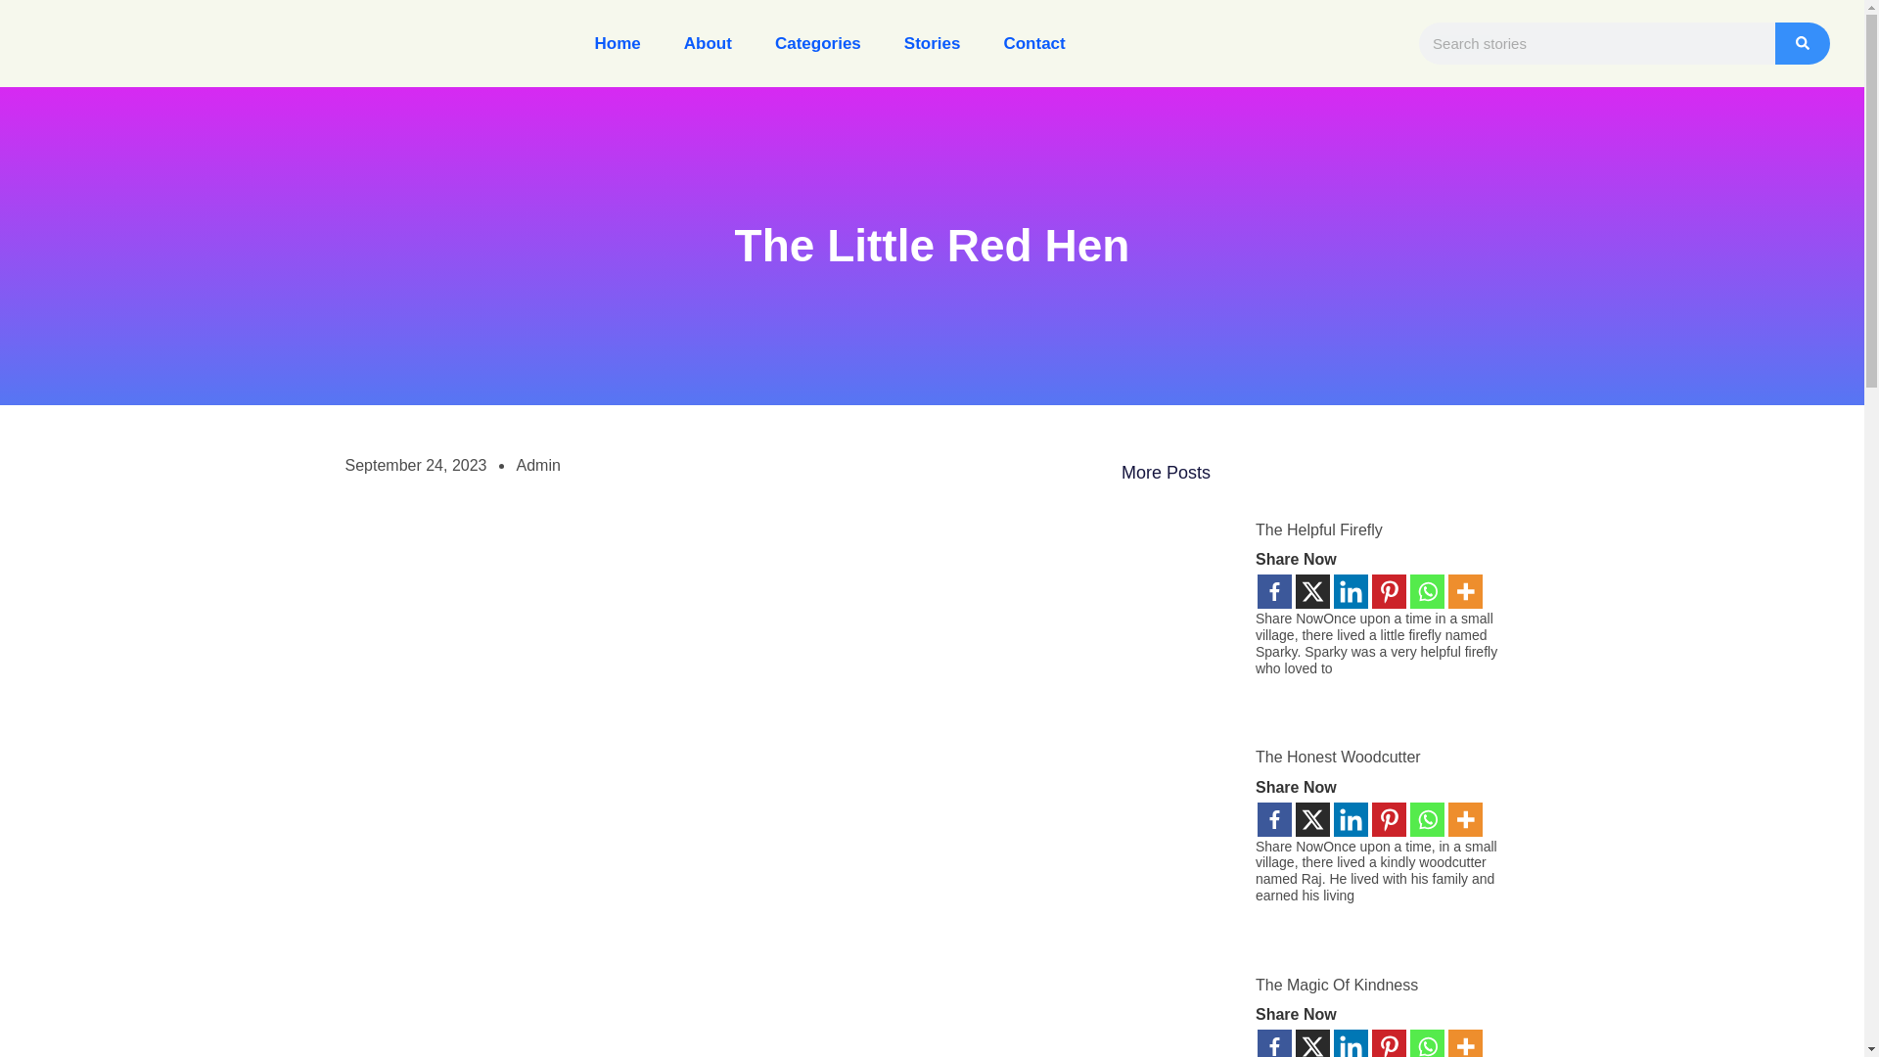 The height and width of the screenshot is (1057, 1879). Describe the element at coordinates (1427, 591) in the screenshot. I see `Whatsapp` at that location.